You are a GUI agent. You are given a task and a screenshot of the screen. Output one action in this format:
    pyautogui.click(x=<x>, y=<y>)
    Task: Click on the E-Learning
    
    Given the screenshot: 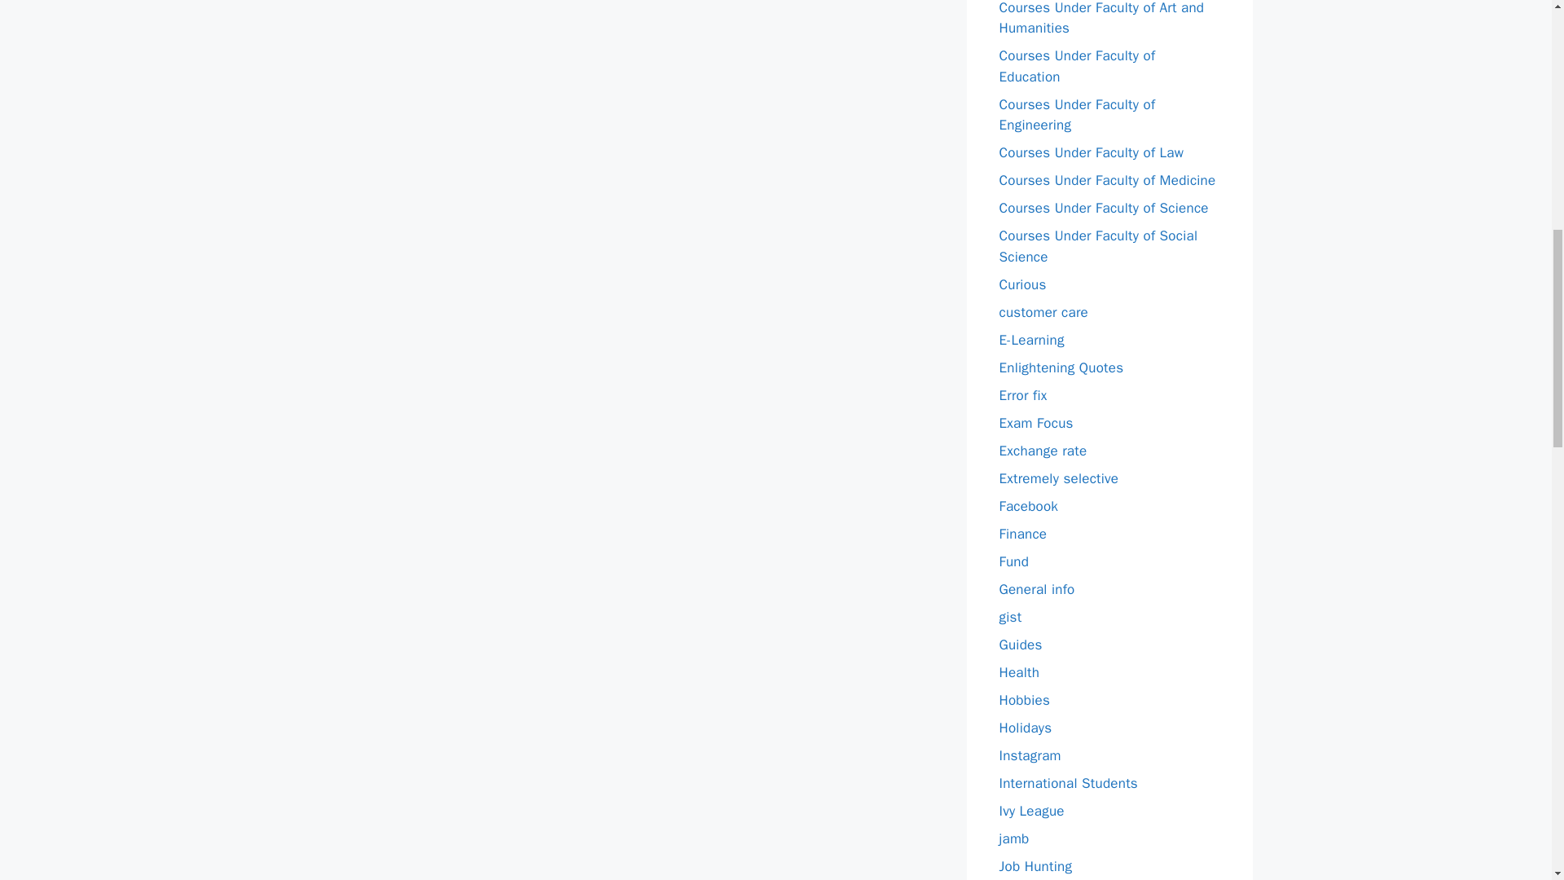 What is the action you would take?
    pyautogui.click(x=1031, y=339)
    